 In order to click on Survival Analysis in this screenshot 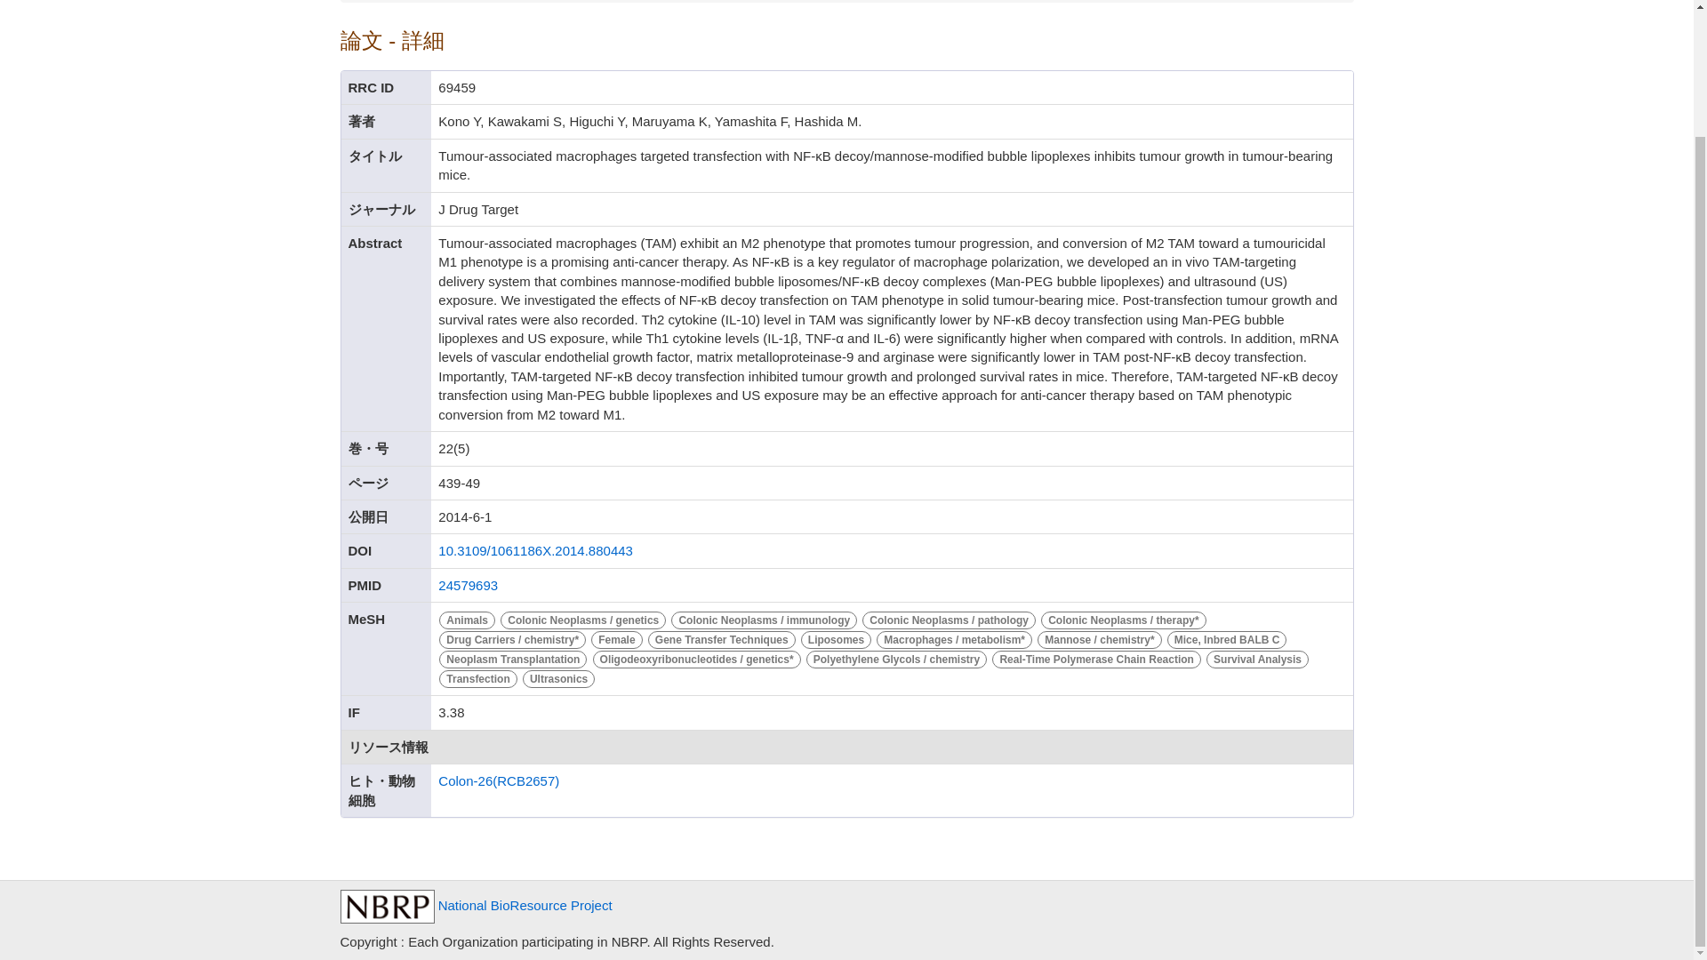, I will do `click(1257, 658)`.